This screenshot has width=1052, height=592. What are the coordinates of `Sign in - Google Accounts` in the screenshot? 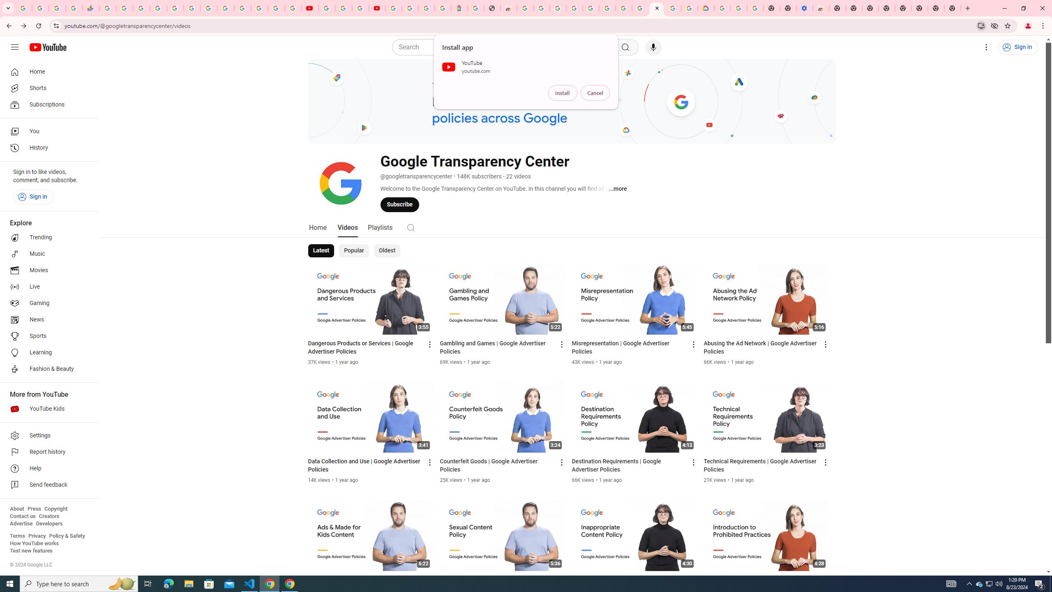 It's located at (276, 8).